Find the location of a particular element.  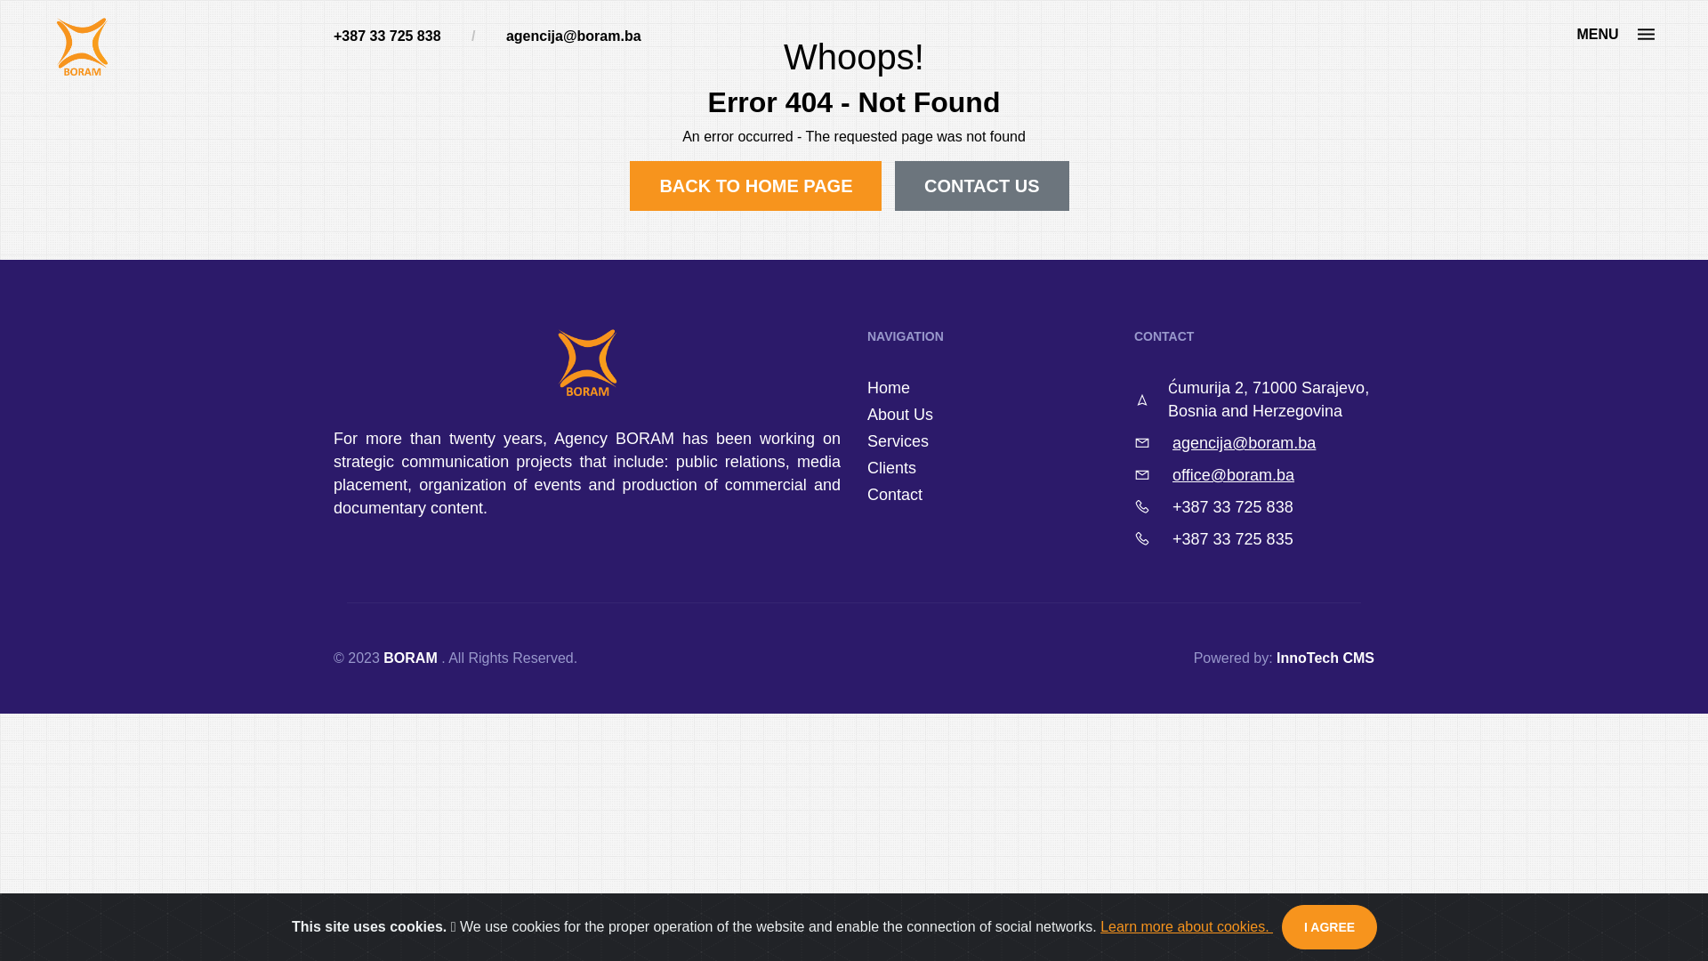

I AGREE is located at coordinates (1329, 927).